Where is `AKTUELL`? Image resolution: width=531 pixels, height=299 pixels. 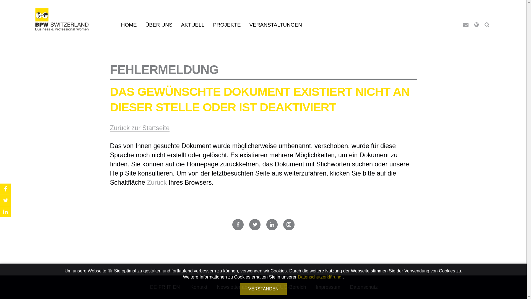
AKTUELL is located at coordinates (193, 25).